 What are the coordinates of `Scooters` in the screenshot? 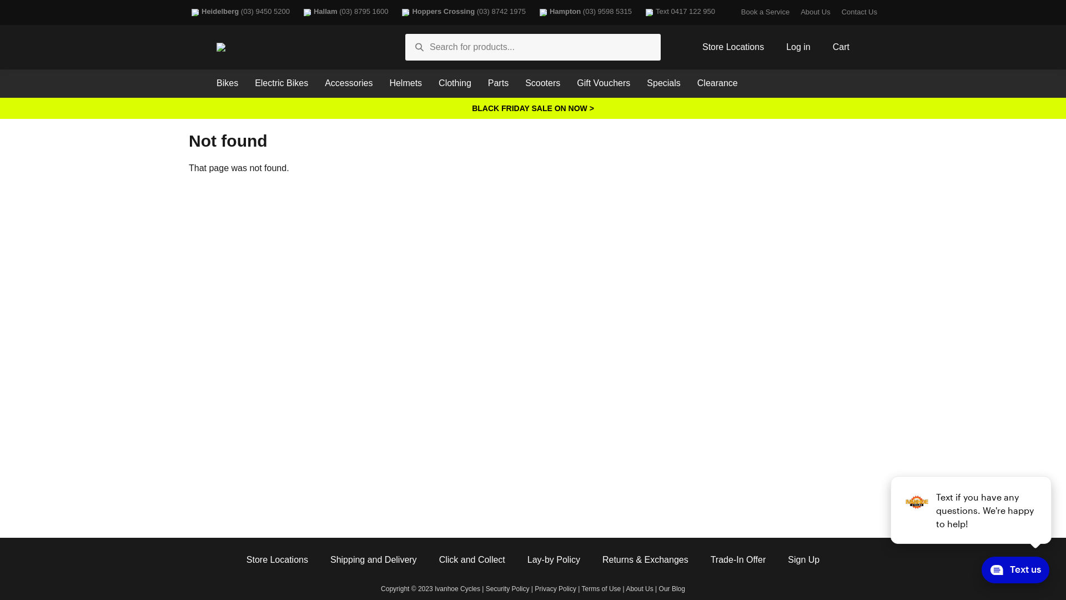 It's located at (543, 83).